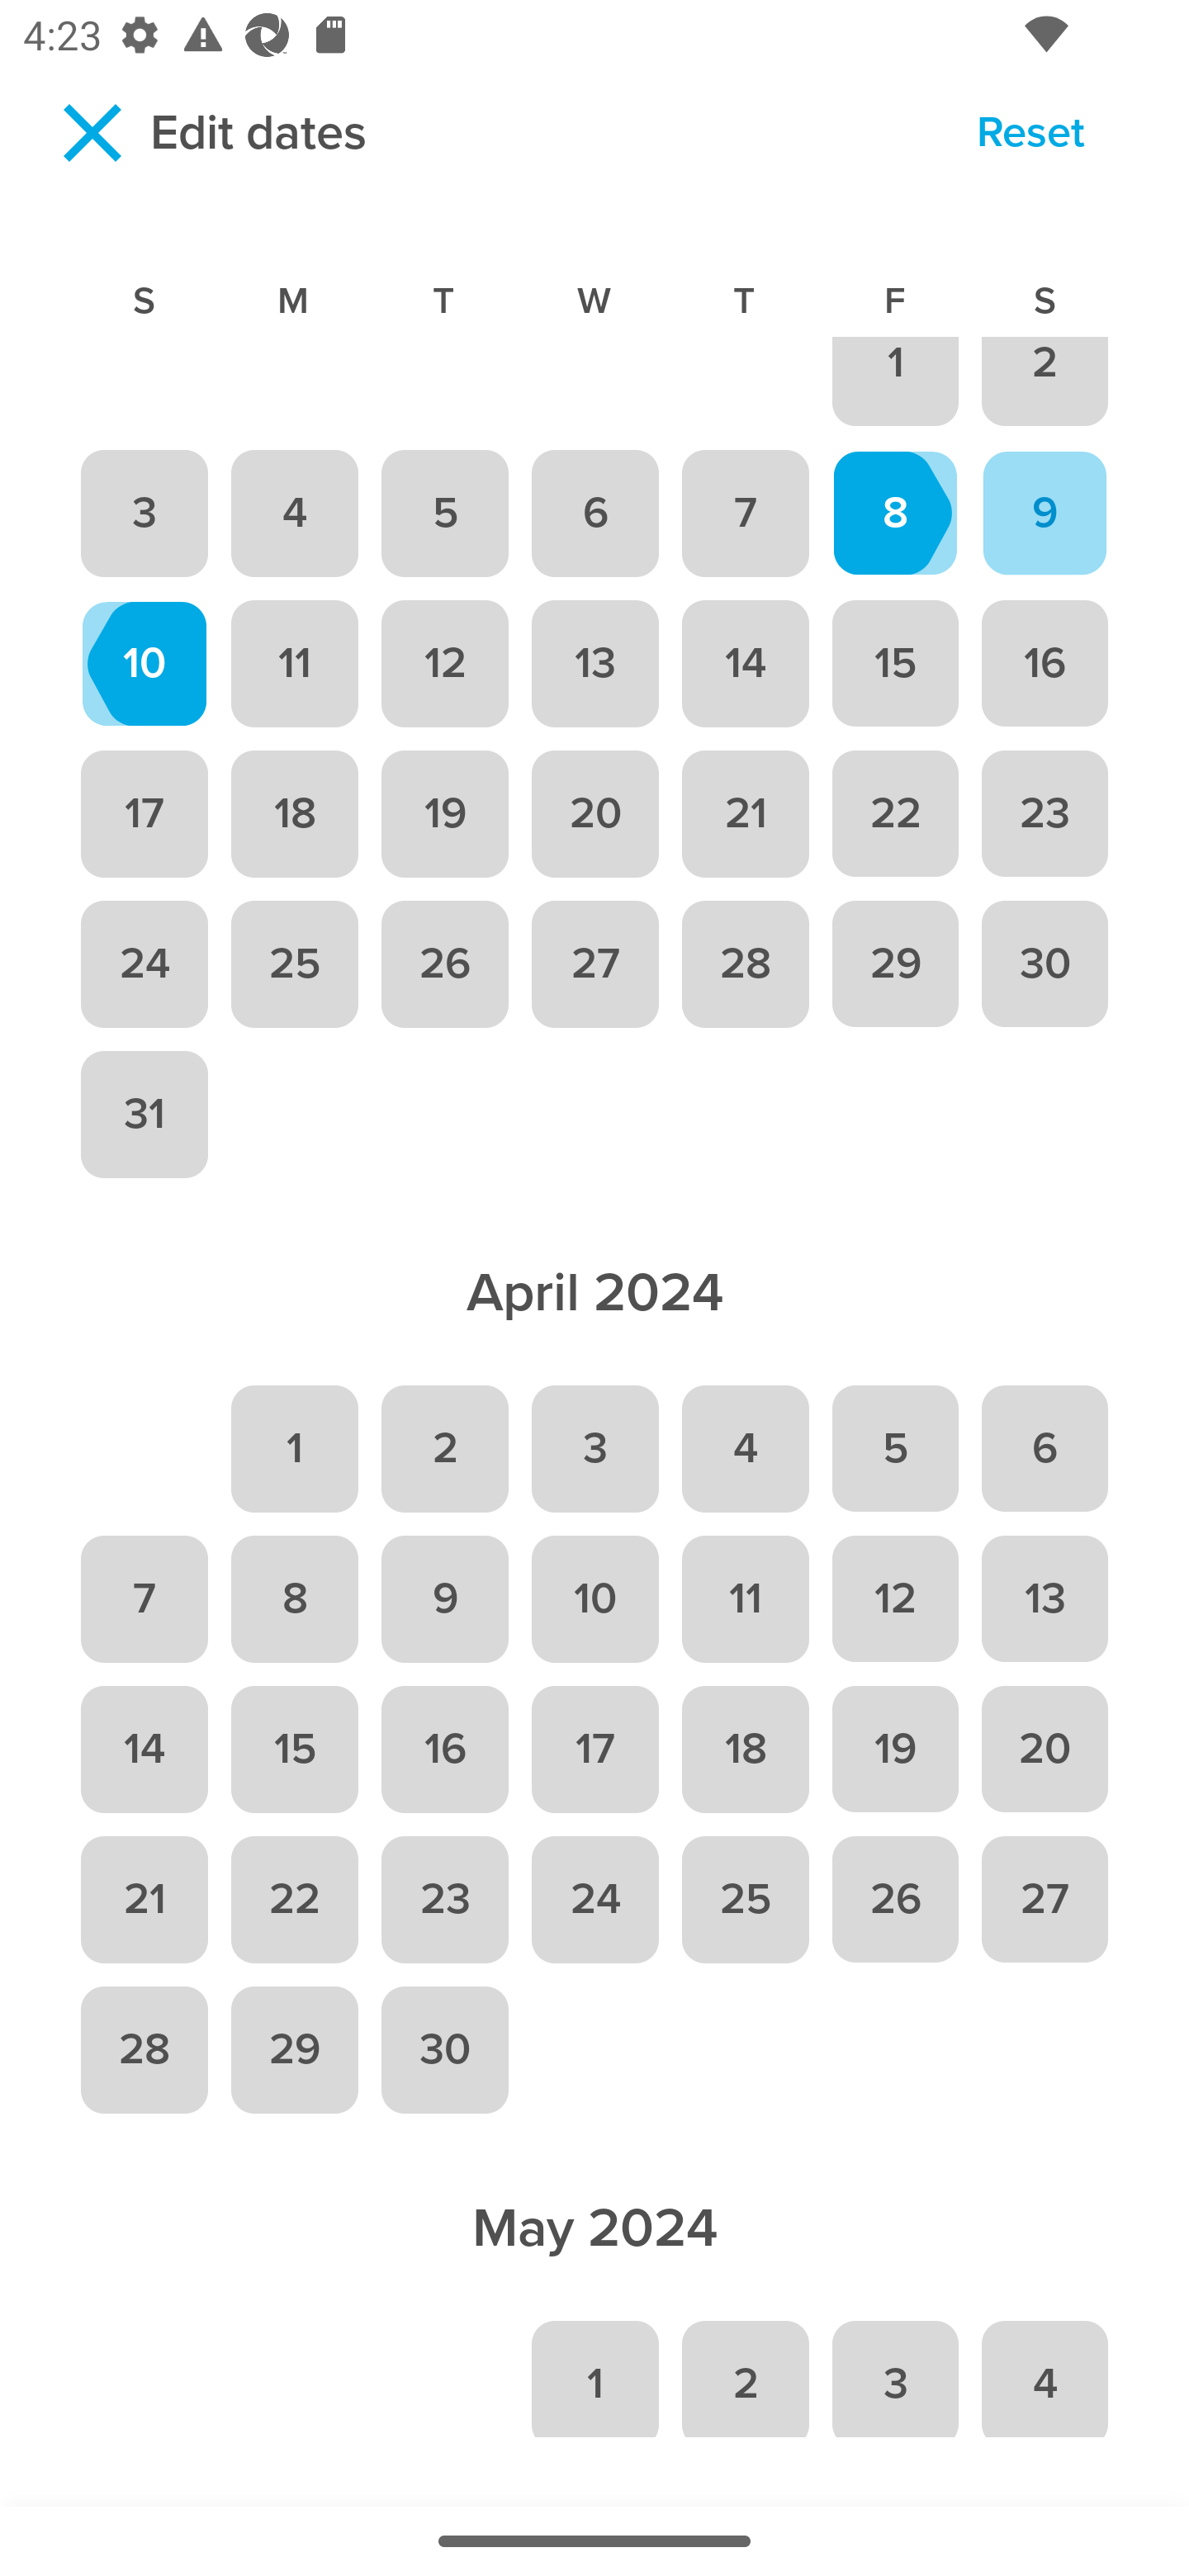  Describe the element at coordinates (294, 1448) in the screenshot. I see `1` at that location.